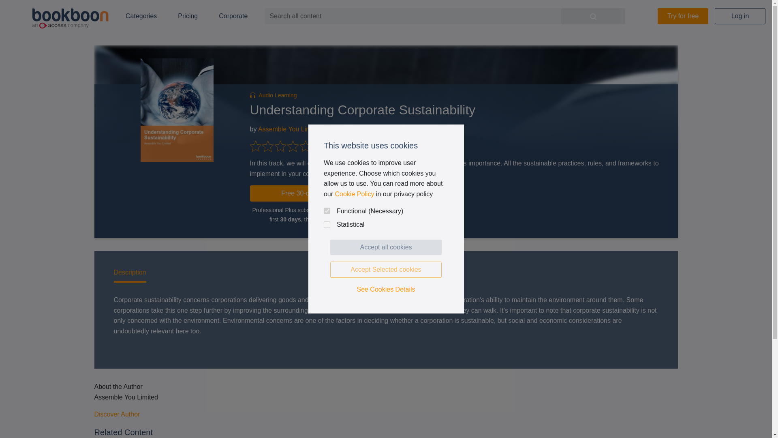 The image size is (778, 438). What do you see at coordinates (327, 225) in the screenshot?
I see `STATISTICAL` at bounding box center [327, 225].